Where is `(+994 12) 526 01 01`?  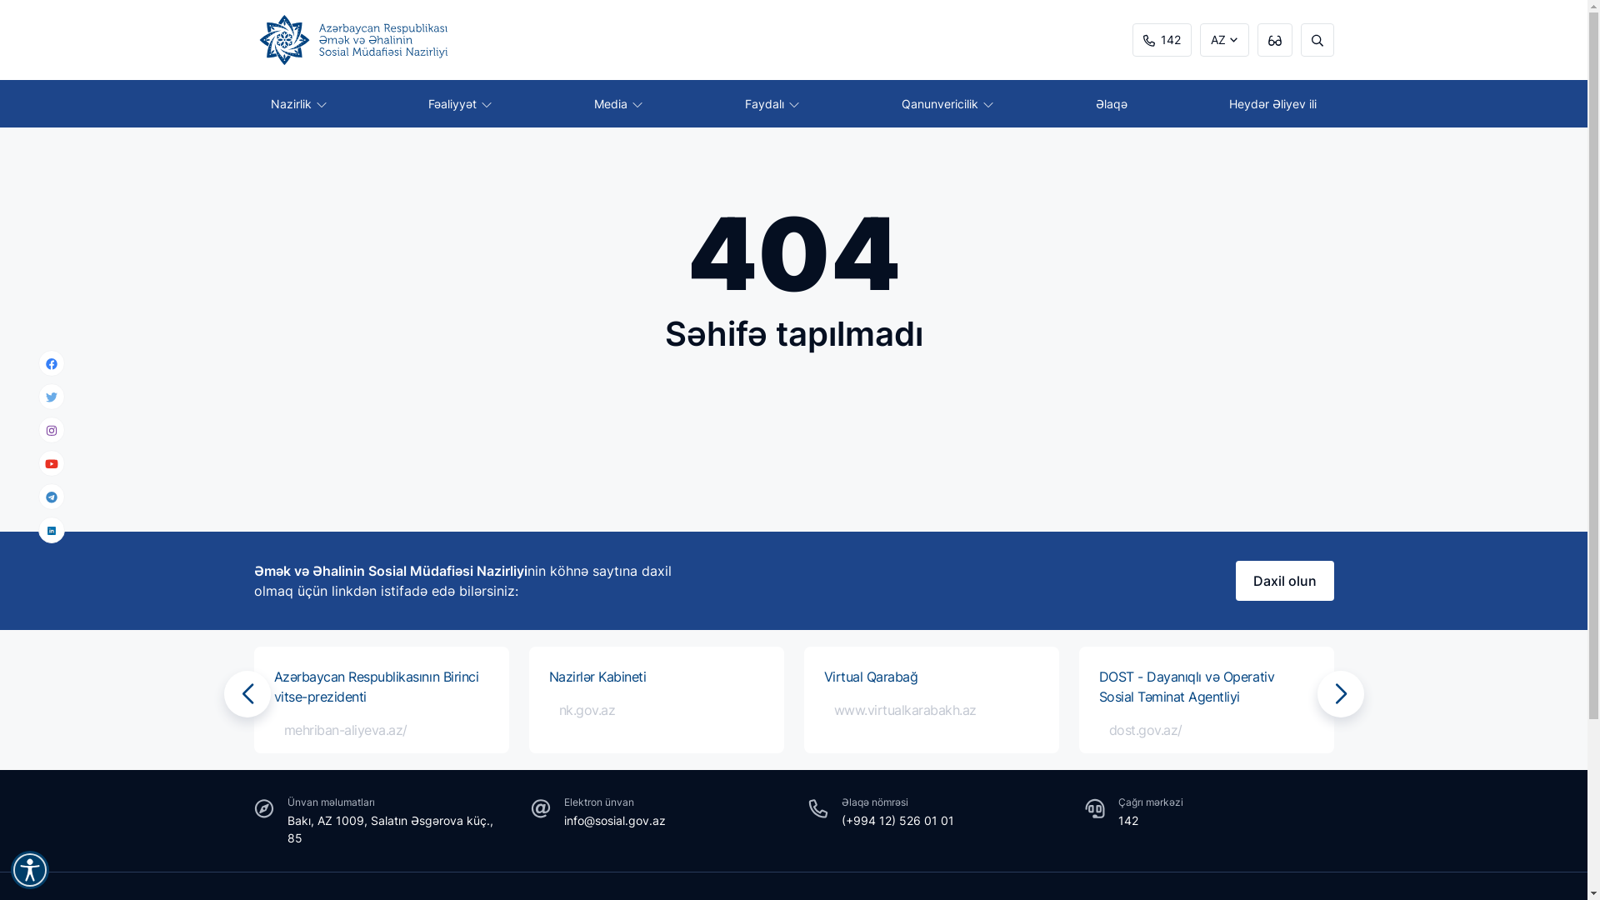 (+994 12) 526 01 01 is located at coordinates (897, 820).